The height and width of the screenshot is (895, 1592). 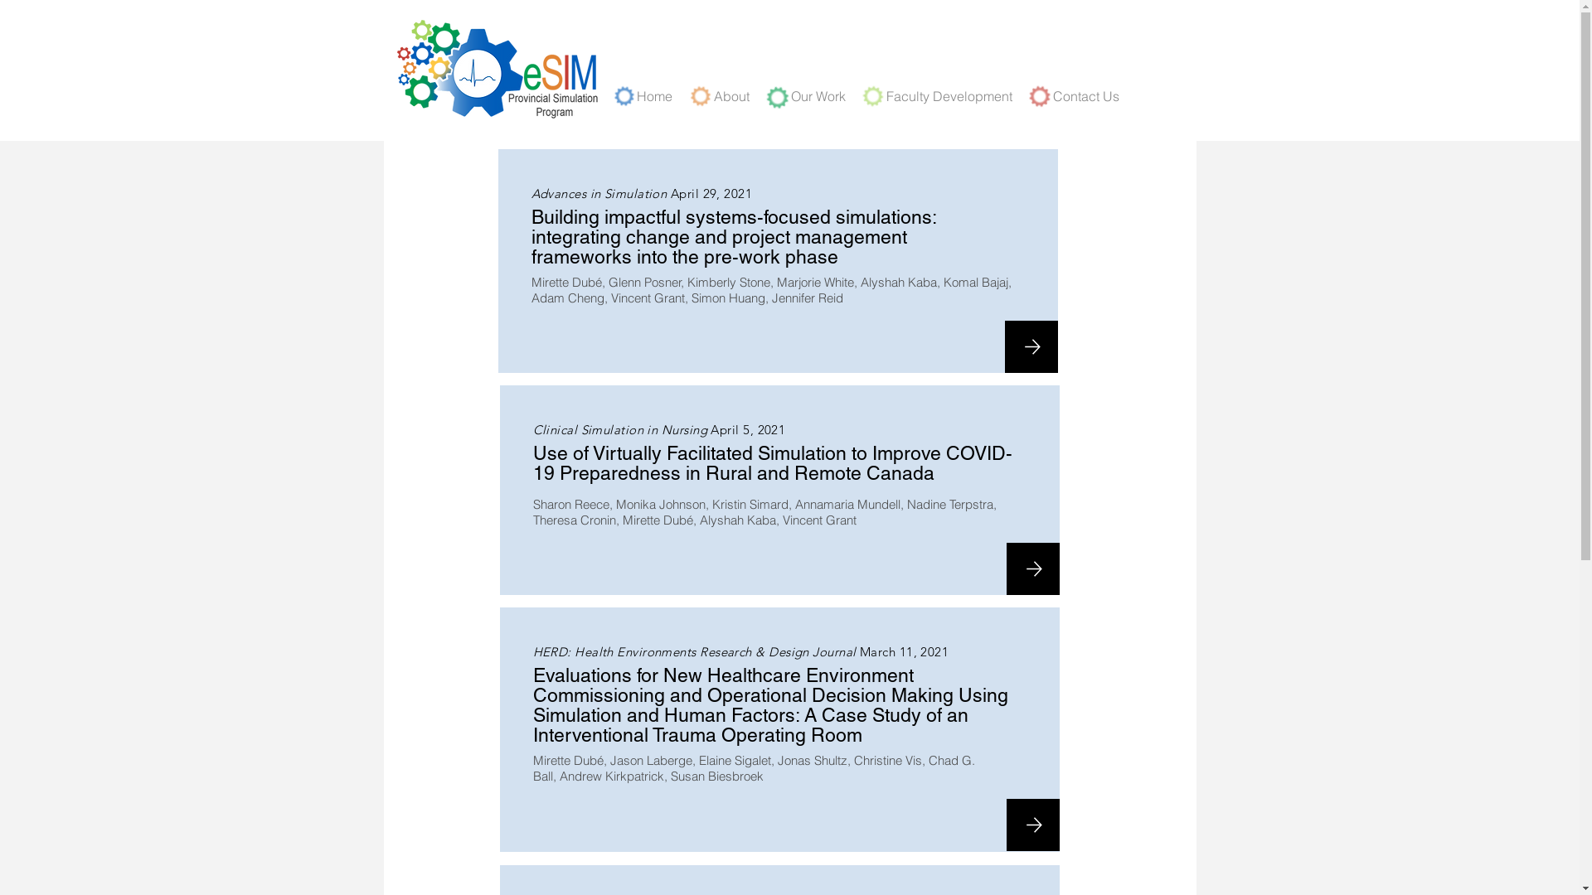 What do you see at coordinates (716, 776) in the screenshot?
I see `Susan Biesbroek` at bounding box center [716, 776].